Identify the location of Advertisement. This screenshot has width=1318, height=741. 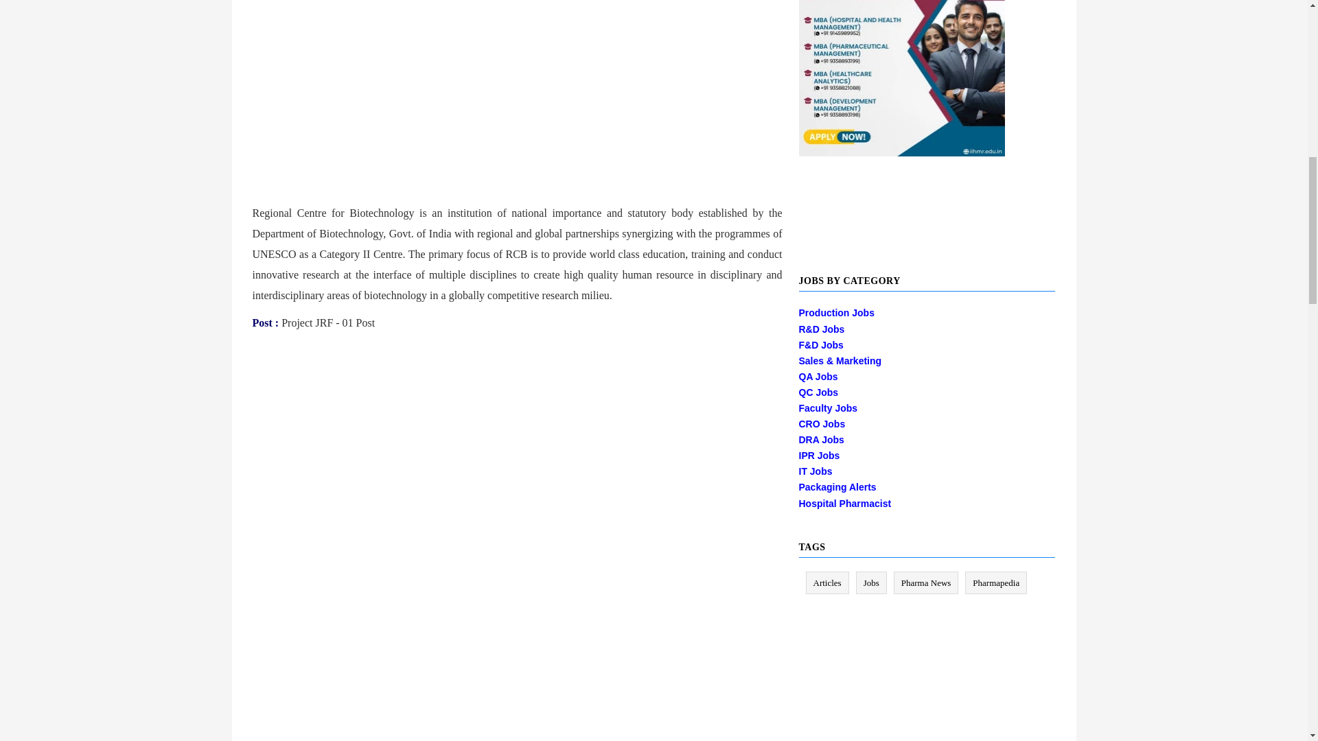
(518, 73).